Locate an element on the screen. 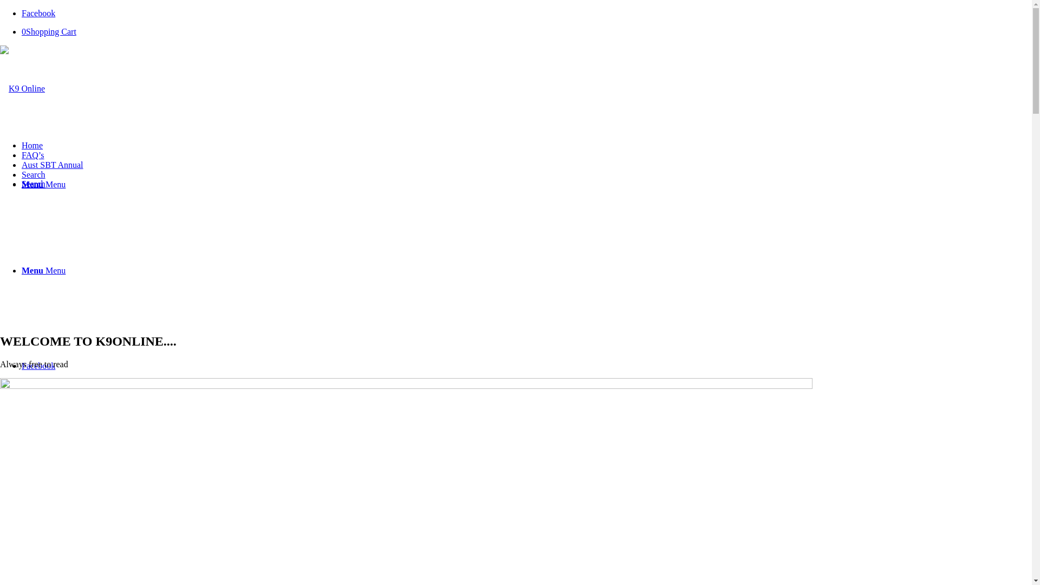 This screenshot has height=585, width=1040. Menu Menu is located at coordinates (43, 184).